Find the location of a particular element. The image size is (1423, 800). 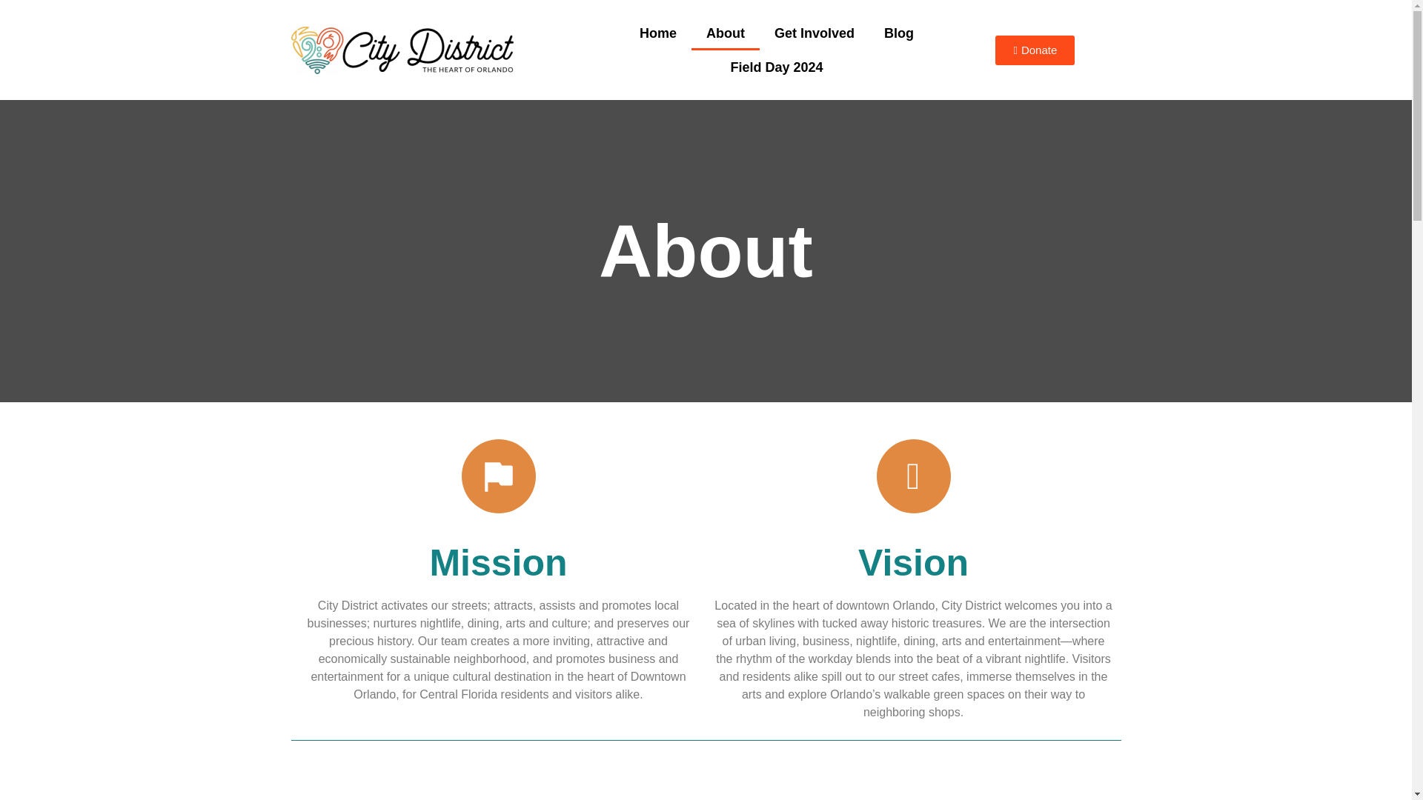

Blog is located at coordinates (899, 33).